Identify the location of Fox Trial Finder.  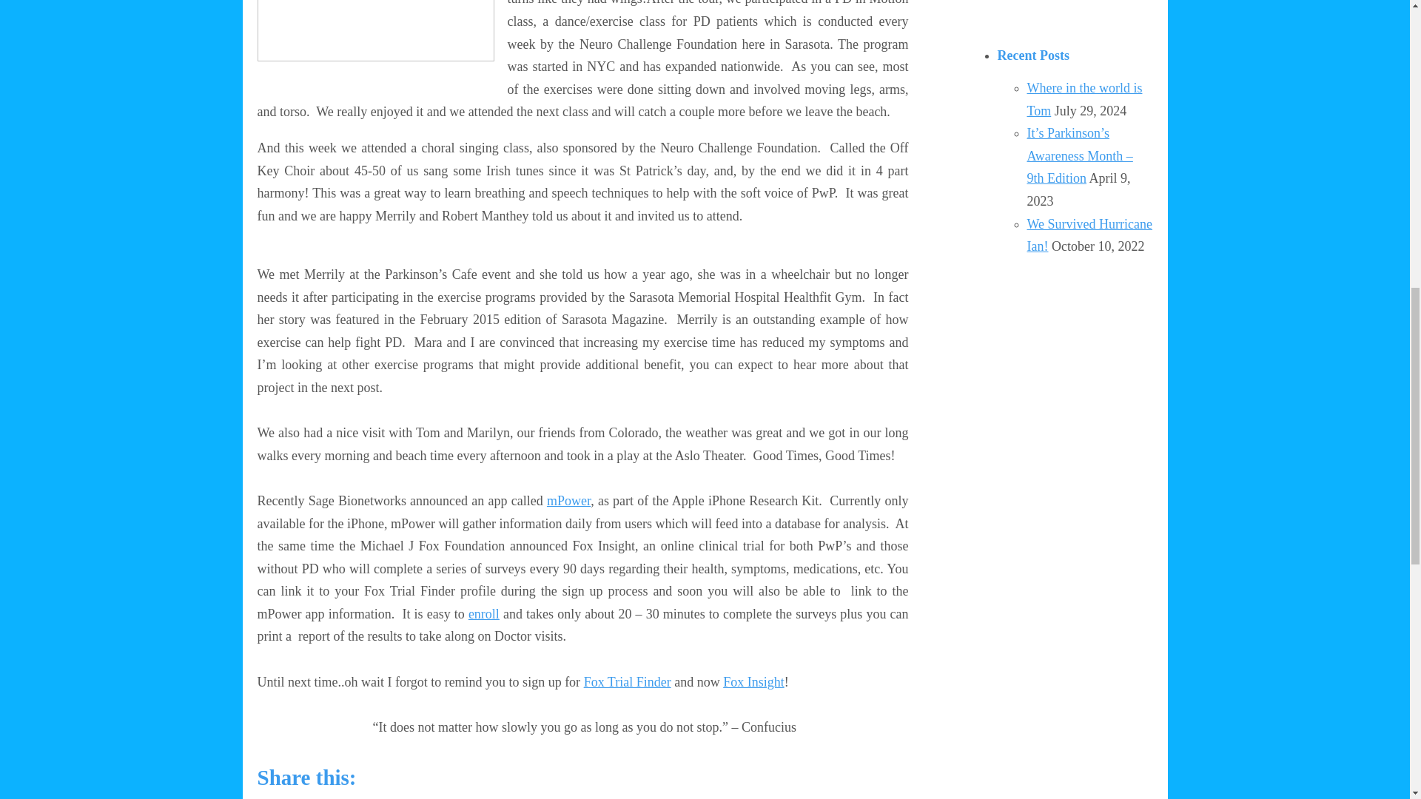
(628, 682).